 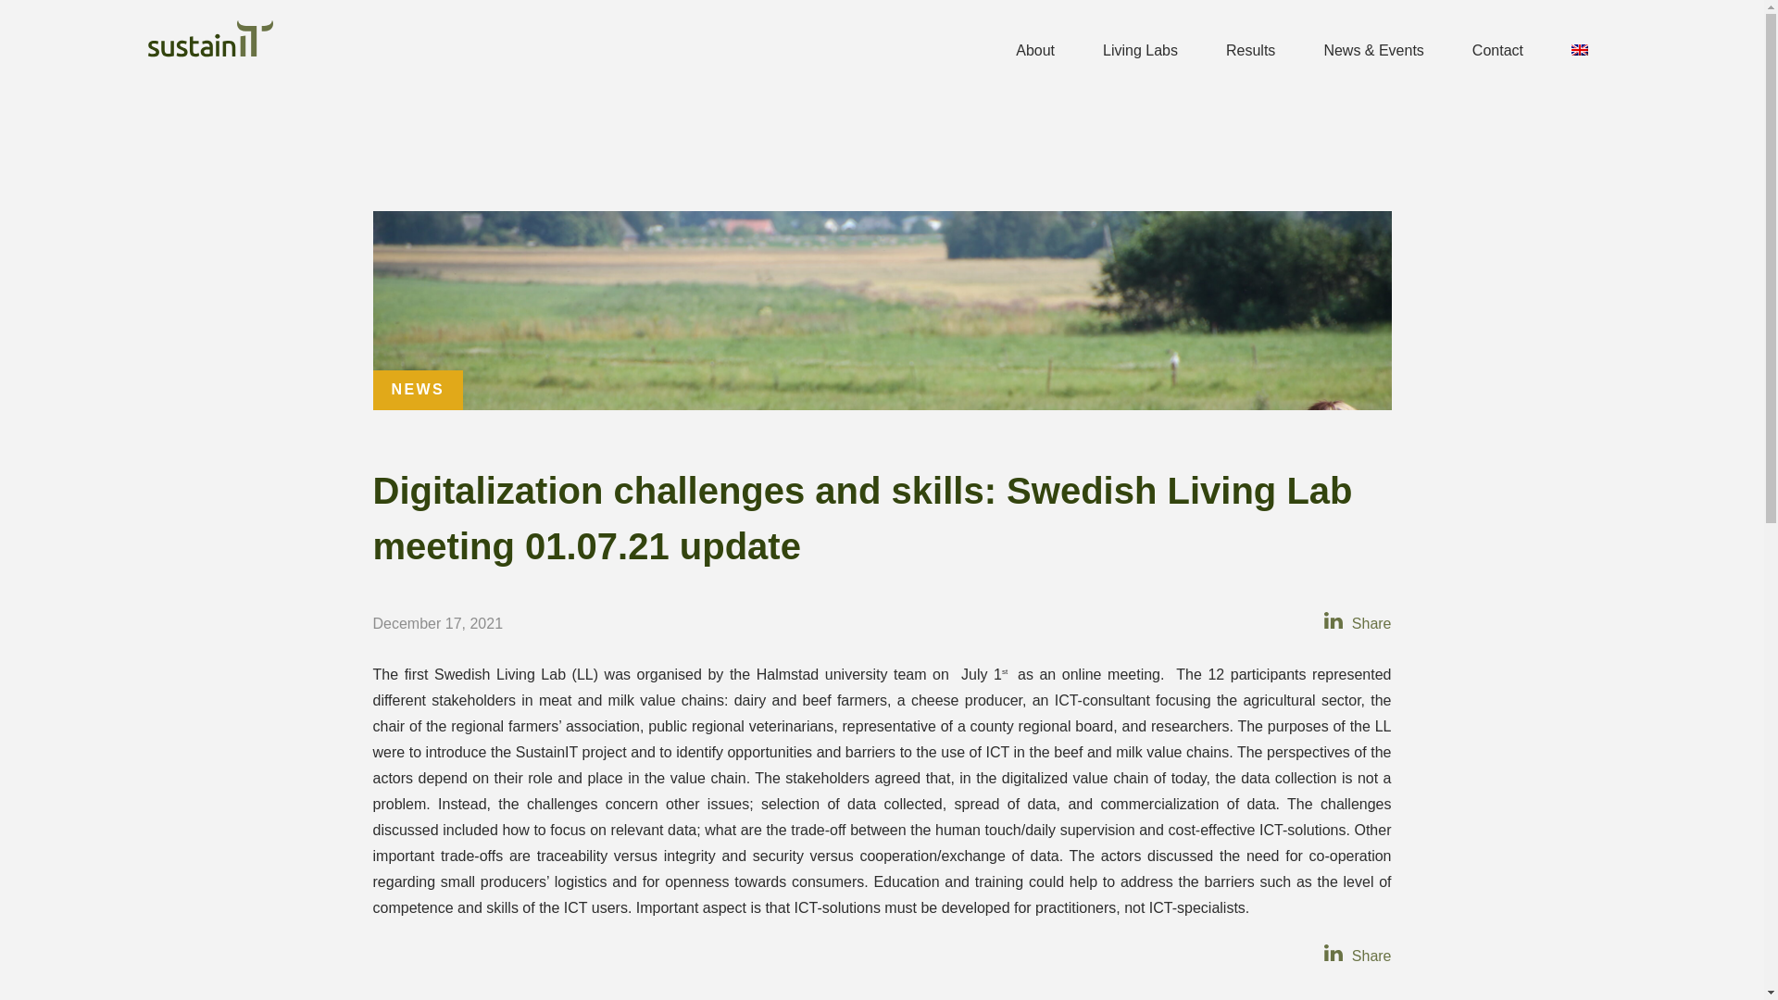 What do you see at coordinates (1369, 956) in the screenshot?
I see `Share` at bounding box center [1369, 956].